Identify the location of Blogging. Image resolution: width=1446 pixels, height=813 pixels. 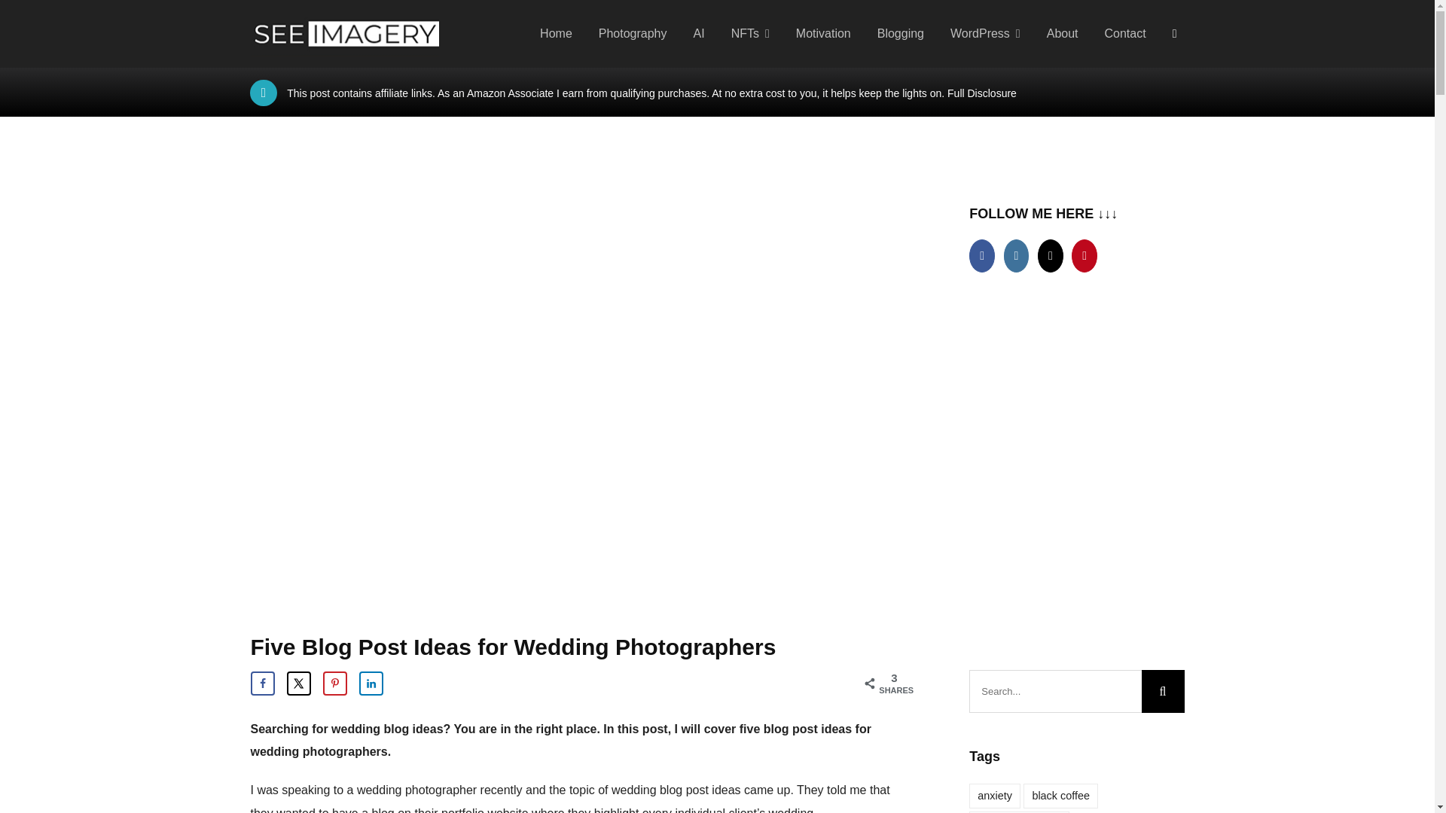
(901, 33).